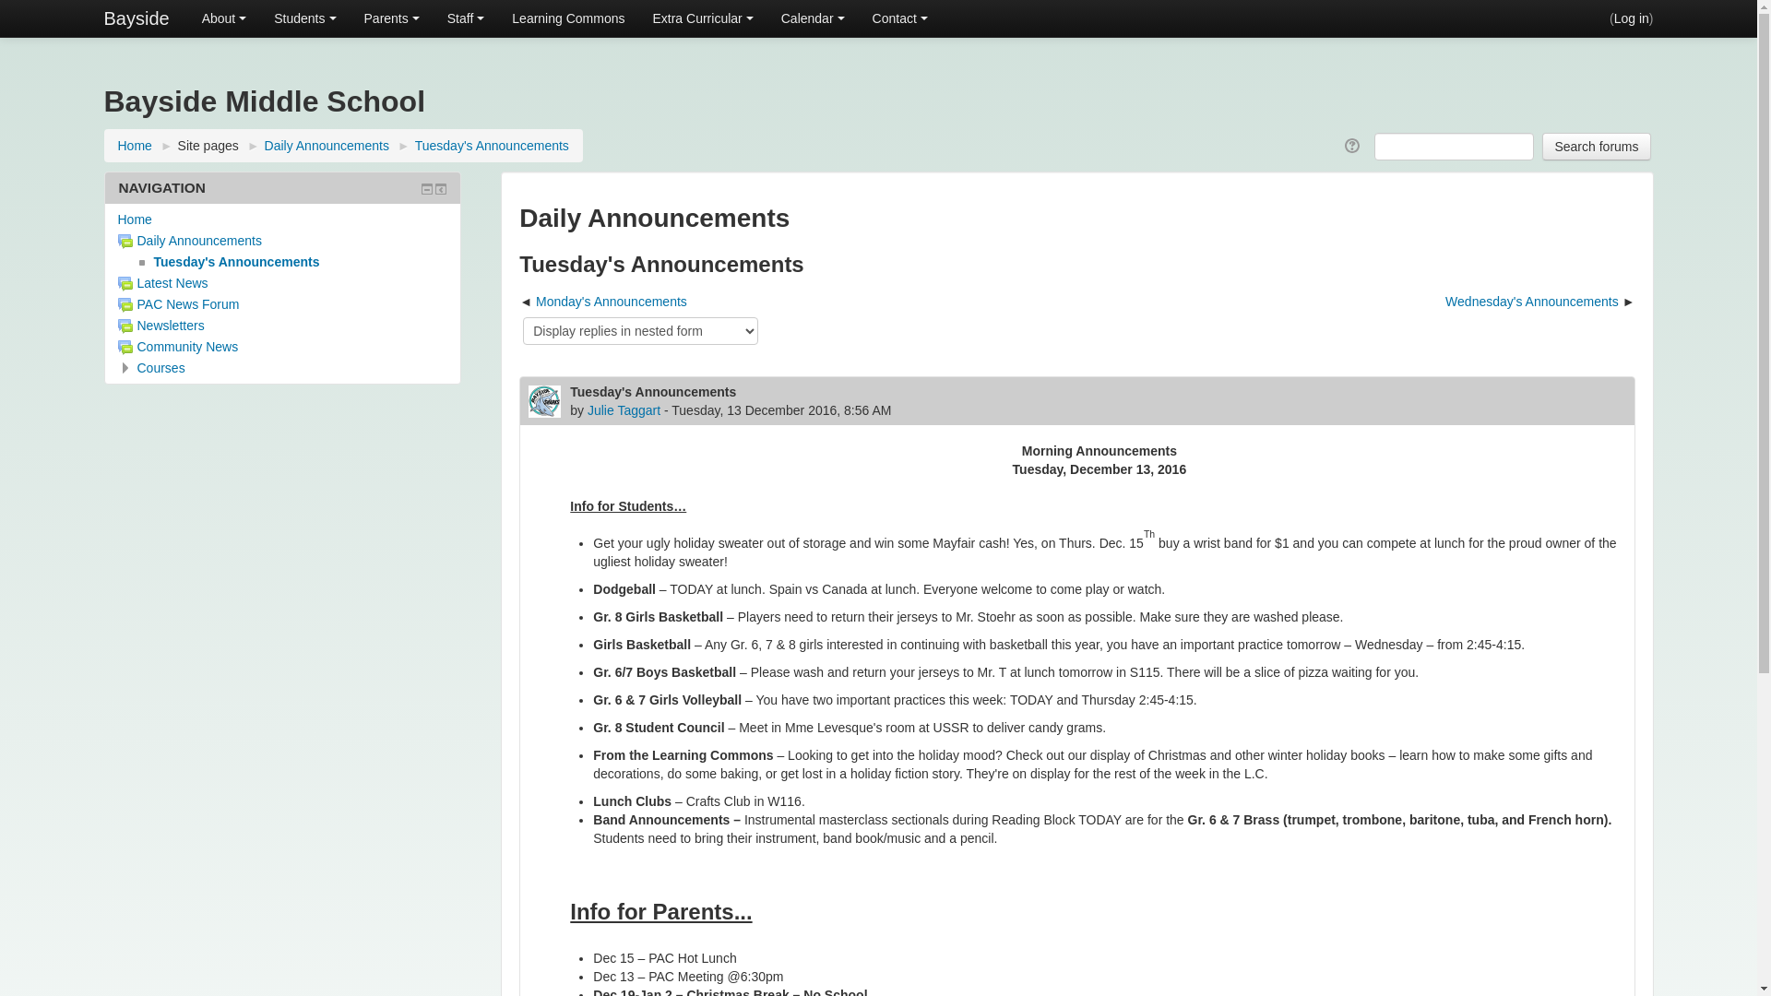 The width and height of the screenshot is (1771, 996). I want to click on Parents, so click(392, 18).